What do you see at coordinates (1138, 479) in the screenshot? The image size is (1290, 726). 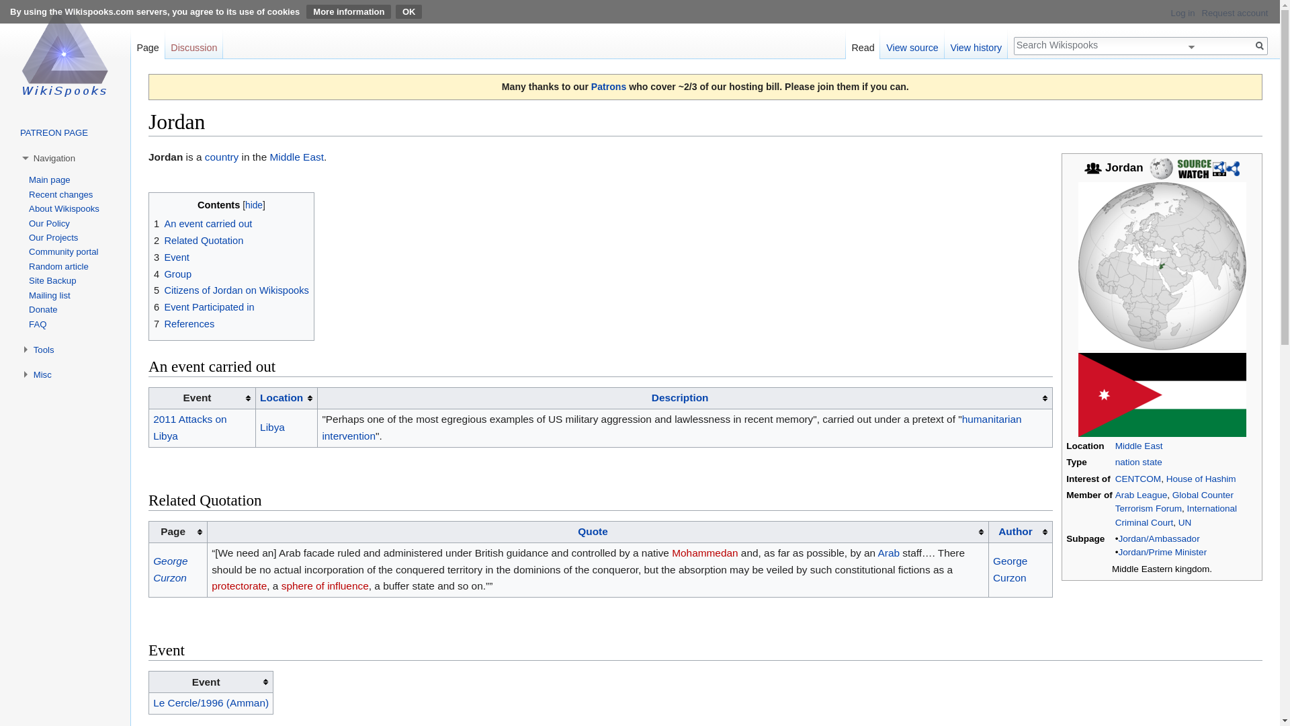 I see `CENTCOM` at bounding box center [1138, 479].